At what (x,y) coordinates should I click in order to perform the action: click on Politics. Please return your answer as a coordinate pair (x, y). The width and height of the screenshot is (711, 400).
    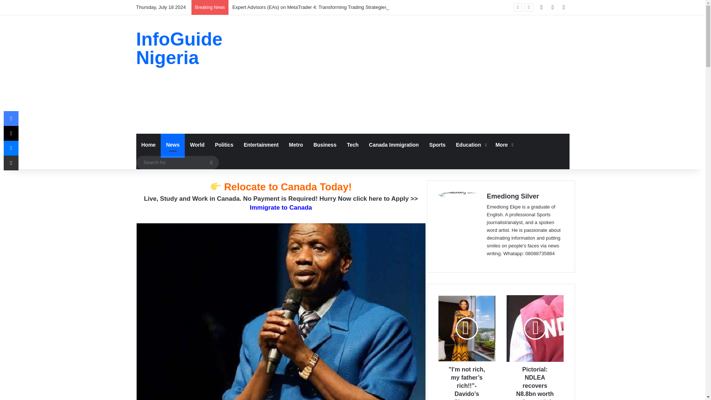
    Looking at the image, I should click on (224, 144).